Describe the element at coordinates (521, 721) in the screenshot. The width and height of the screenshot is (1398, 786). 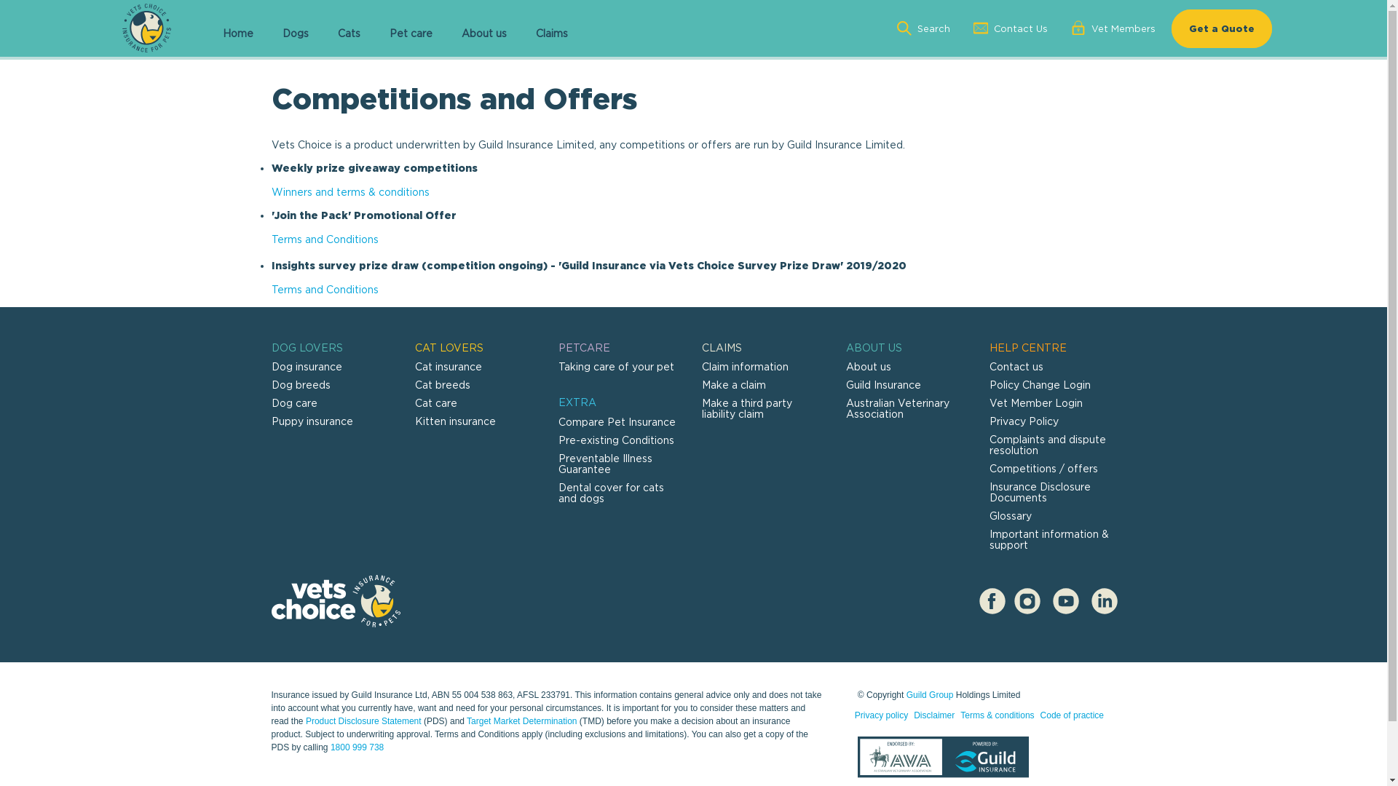
I see `Target Market Determination` at that location.